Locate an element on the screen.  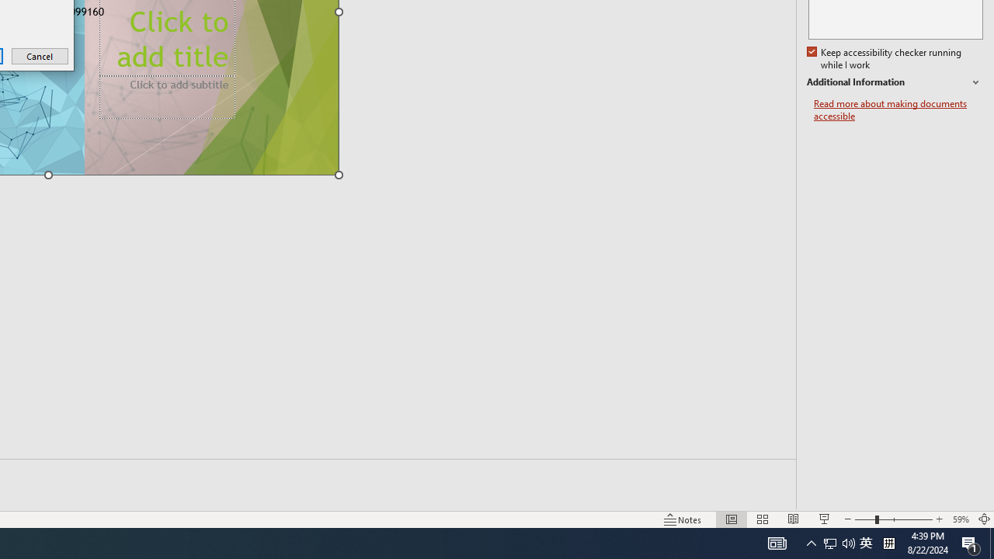
Q2790: 100% is located at coordinates (830, 543).